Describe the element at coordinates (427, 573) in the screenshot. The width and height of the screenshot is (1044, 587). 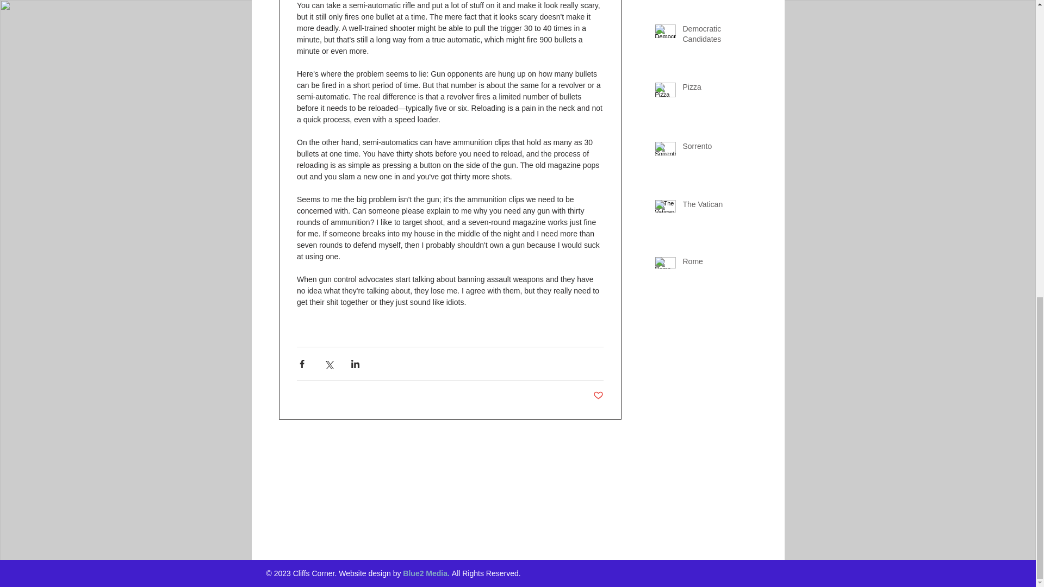
I see `Blue2 Media. ` at that location.